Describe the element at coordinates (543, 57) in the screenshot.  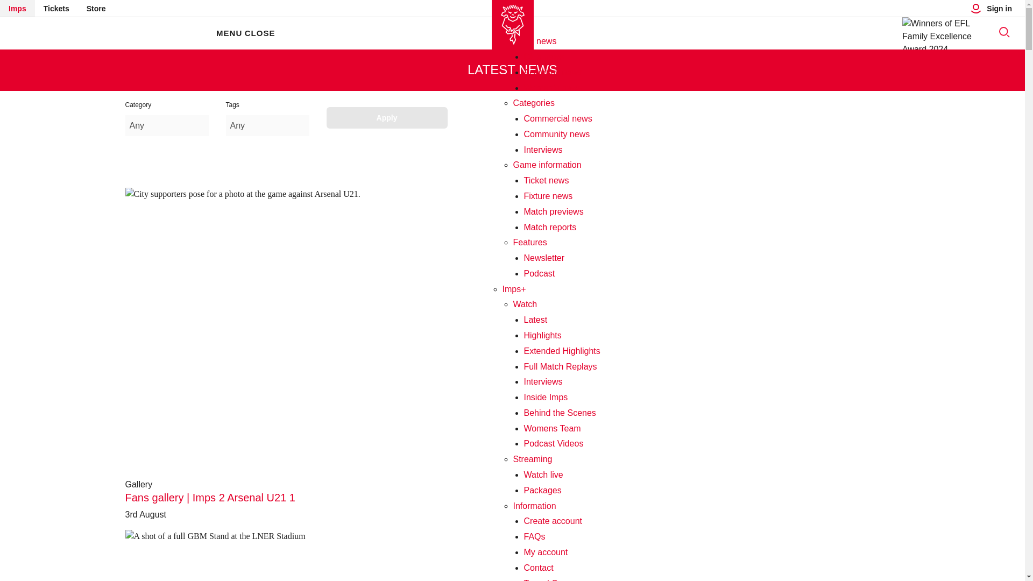
I see `Club news` at that location.